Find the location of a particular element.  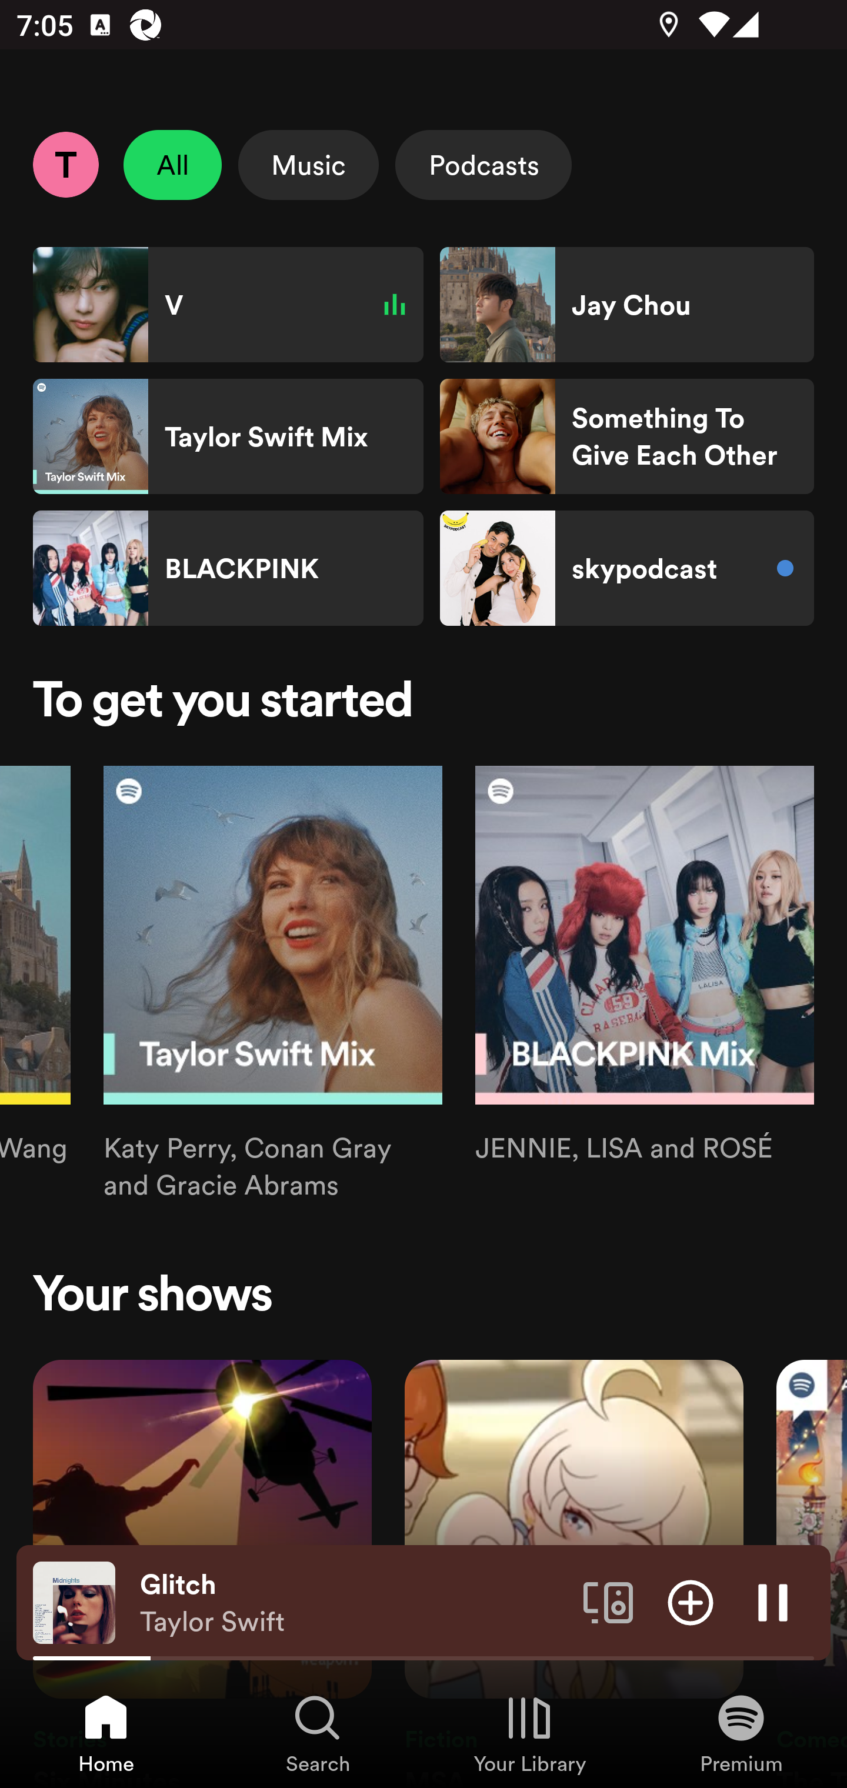

The cover art of the currently playing track is located at coordinates (74, 1602).